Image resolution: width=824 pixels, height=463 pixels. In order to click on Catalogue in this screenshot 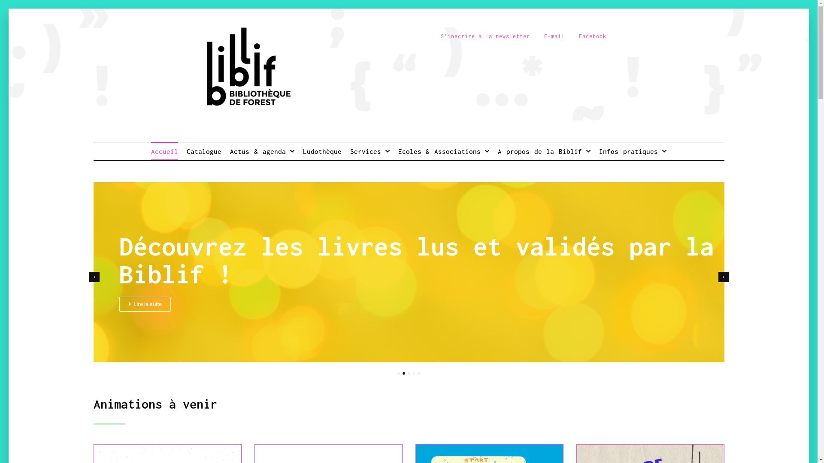, I will do `click(204, 151)`.